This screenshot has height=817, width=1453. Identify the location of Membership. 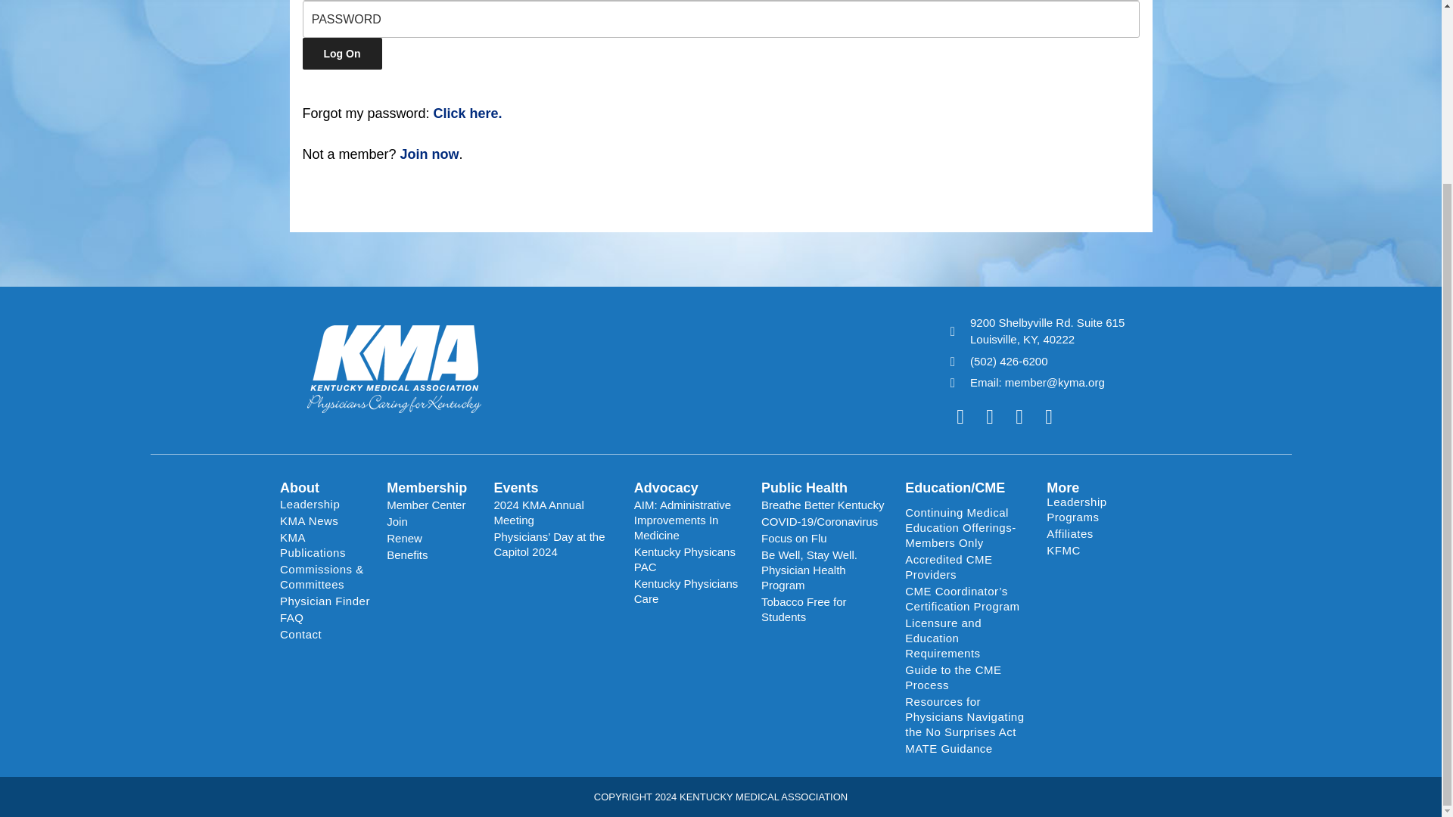
(426, 487).